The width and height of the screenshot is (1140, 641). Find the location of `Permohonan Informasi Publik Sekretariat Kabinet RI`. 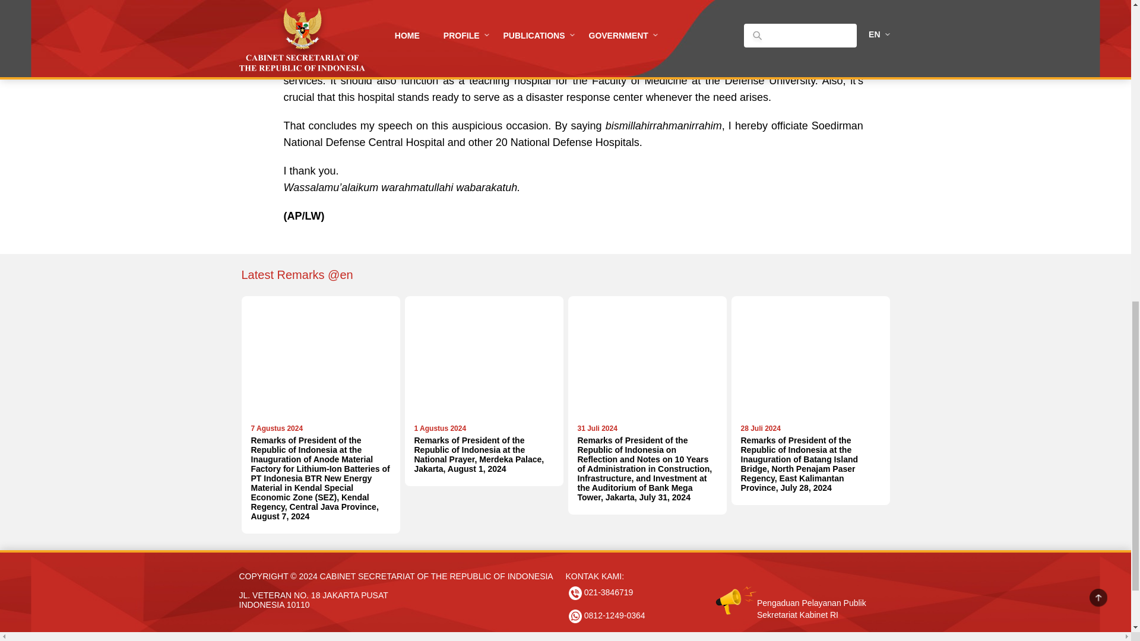

Permohonan Informasi Publik Sekretariat Kabinet RI is located at coordinates (794, 637).